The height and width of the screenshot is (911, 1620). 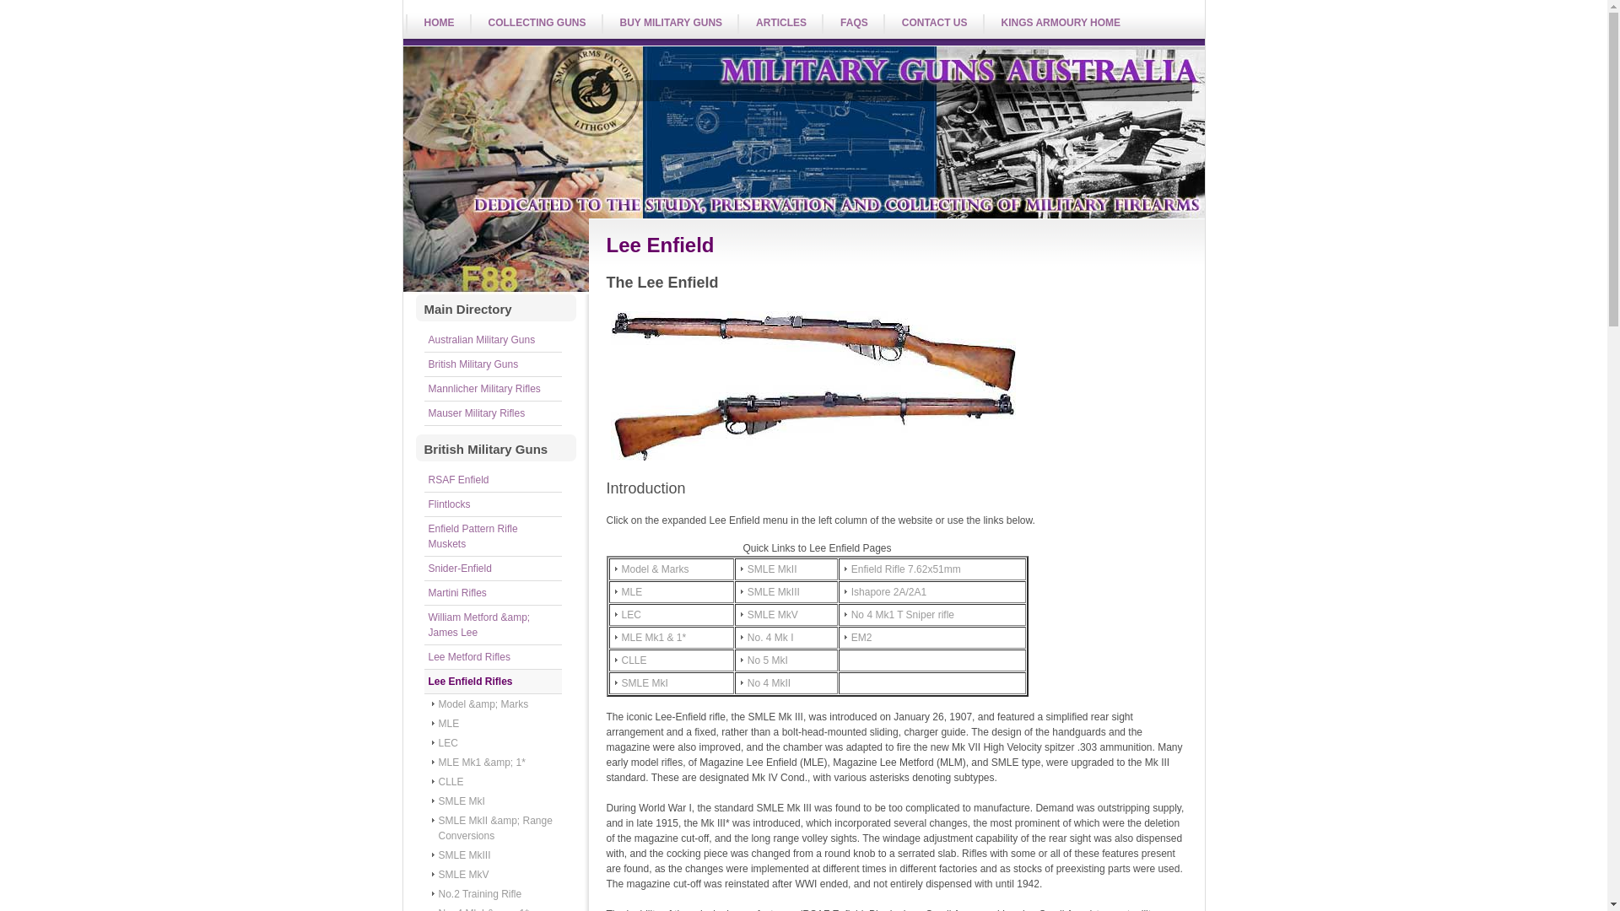 I want to click on Ishapore 2A/2A1, so click(x=932, y=592).